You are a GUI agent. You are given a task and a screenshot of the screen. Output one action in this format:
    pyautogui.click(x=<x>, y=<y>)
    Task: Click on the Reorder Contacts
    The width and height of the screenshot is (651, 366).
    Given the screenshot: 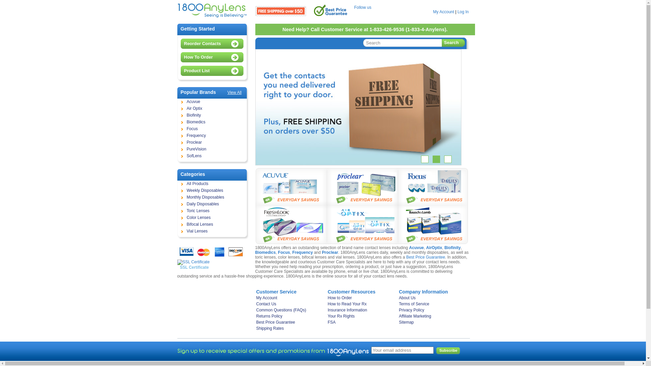 What is the action you would take?
    pyautogui.click(x=214, y=44)
    